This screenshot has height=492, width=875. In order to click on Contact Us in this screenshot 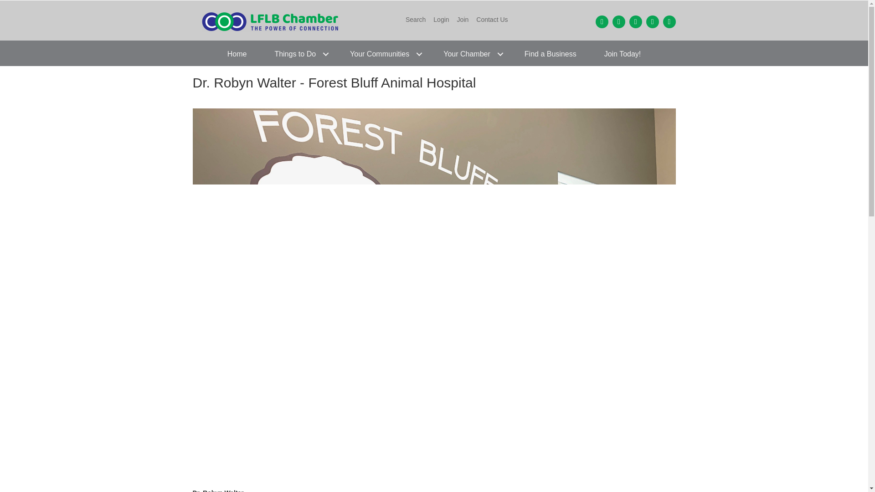, I will do `click(491, 20)`.